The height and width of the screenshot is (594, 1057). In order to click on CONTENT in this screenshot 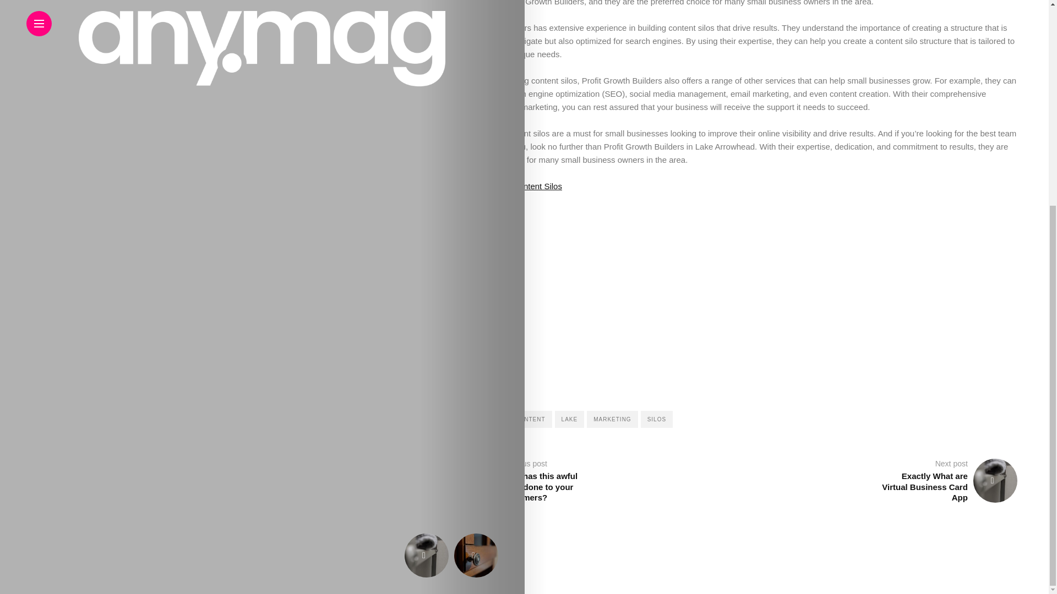, I will do `click(471, 419)`.